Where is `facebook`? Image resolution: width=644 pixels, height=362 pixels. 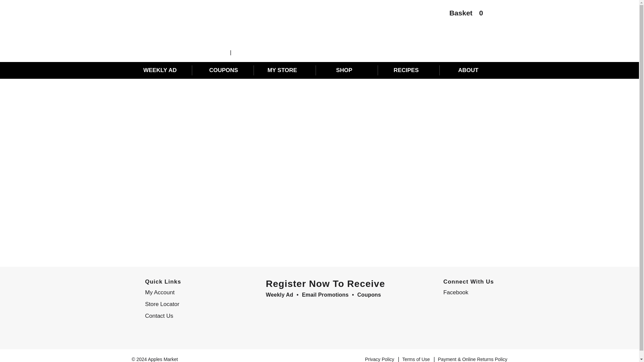
facebook is located at coordinates (467, 292).